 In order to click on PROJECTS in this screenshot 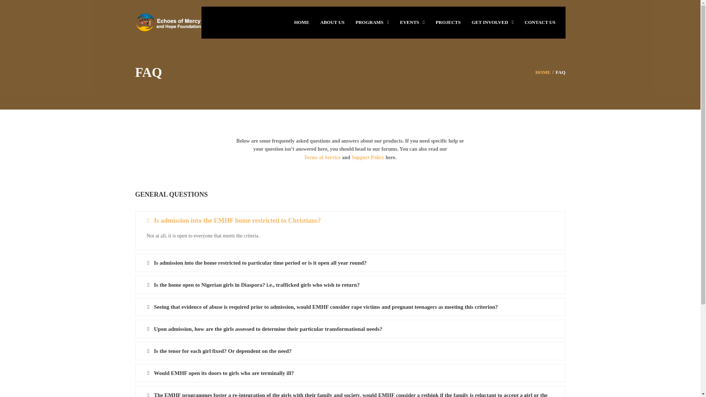, I will do `click(448, 22)`.